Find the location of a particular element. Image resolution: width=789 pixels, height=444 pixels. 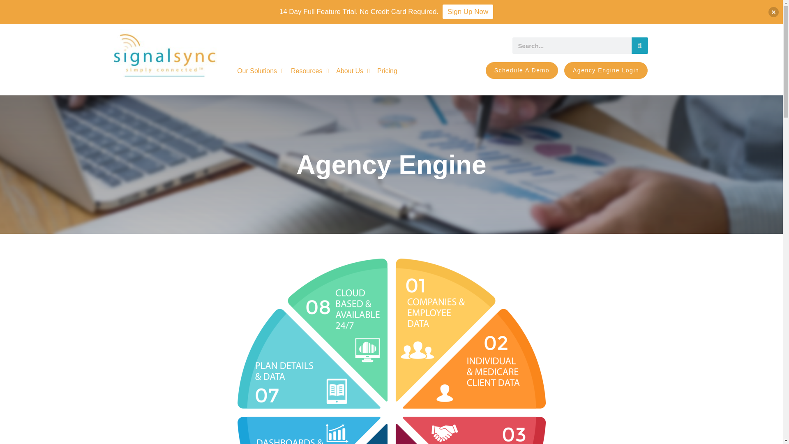

Pricing is located at coordinates (387, 71).